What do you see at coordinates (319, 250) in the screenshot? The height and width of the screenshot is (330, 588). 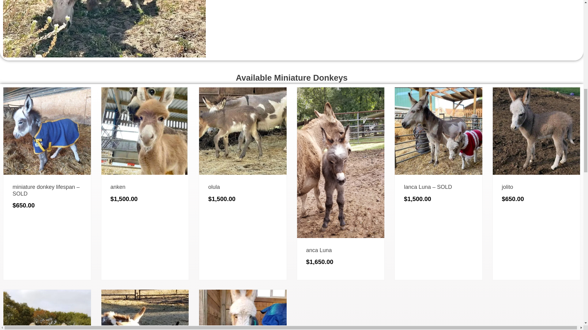 I see `anca Luna` at bounding box center [319, 250].